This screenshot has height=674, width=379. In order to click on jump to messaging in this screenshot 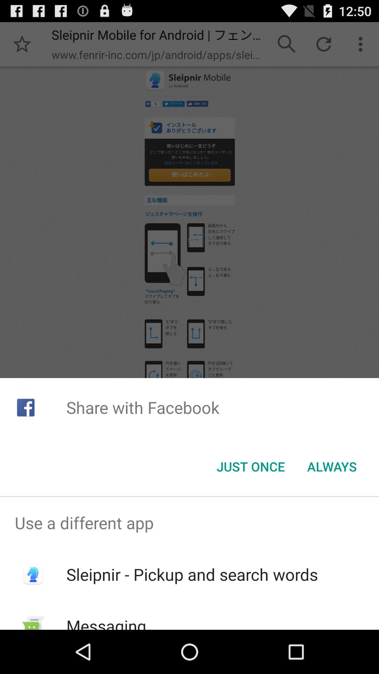, I will do `click(106, 622)`.